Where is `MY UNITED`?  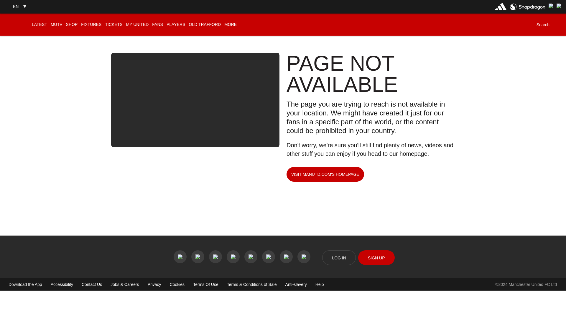
MY UNITED is located at coordinates (137, 24).